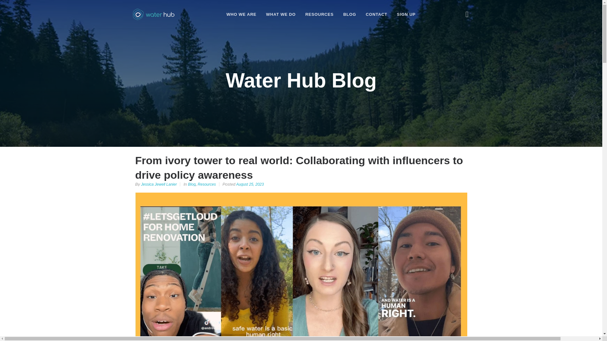 This screenshot has width=607, height=341. What do you see at coordinates (350, 14) in the screenshot?
I see `BLOG` at bounding box center [350, 14].